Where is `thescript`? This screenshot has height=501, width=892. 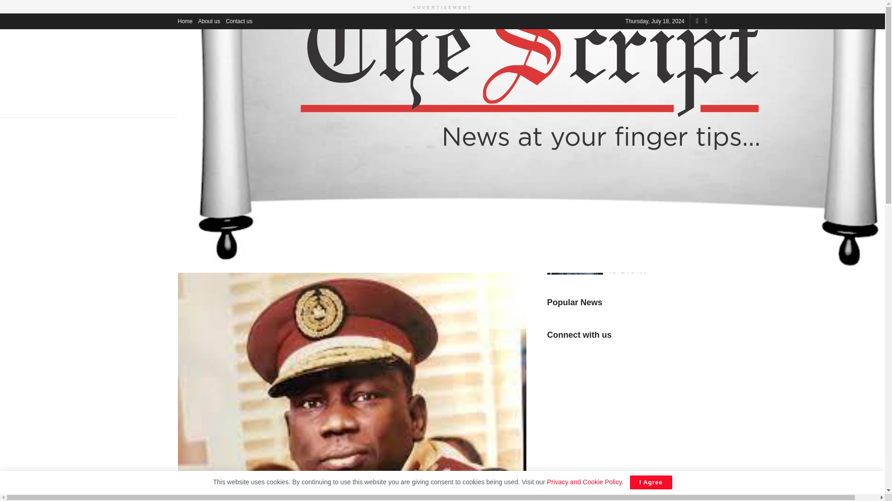 thescript is located at coordinates (233, 250).